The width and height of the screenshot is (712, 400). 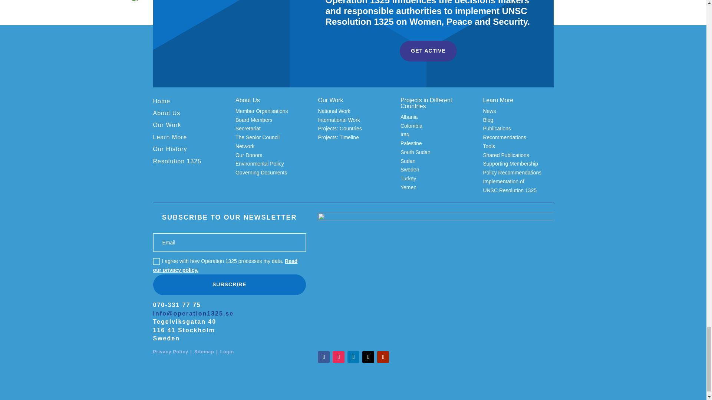 What do you see at coordinates (323, 357) in the screenshot?
I see `Follow on Facebook` at bounding box center [323, 357].